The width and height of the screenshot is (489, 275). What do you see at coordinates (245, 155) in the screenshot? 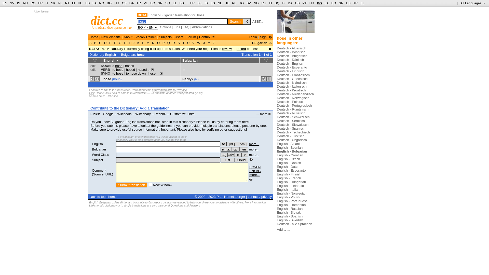
I see `v` at bounding box center [245, 155].